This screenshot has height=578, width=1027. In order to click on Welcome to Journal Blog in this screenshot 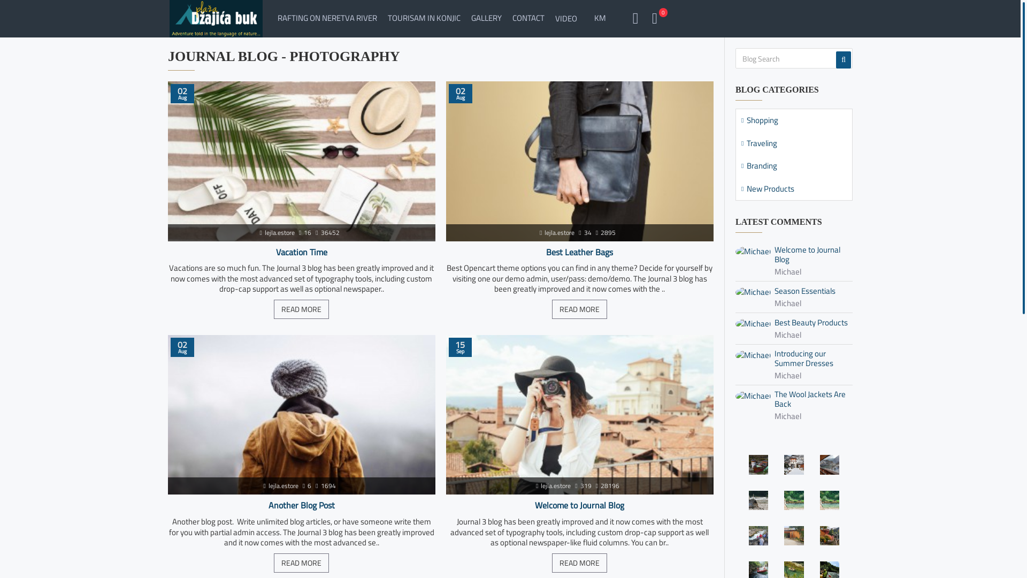, I will do `click(580, 415)`.